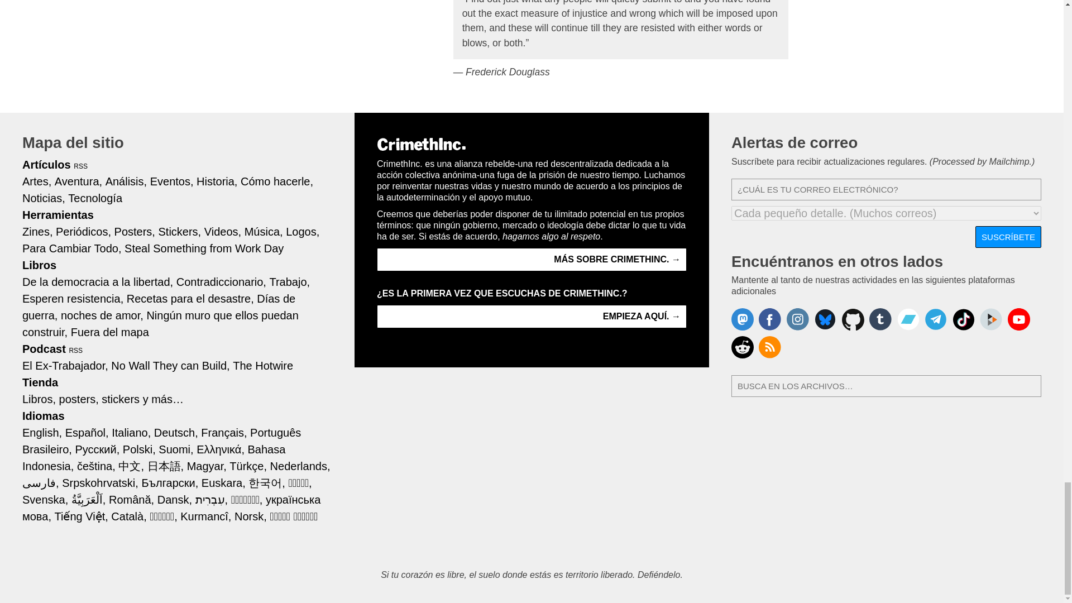 The image size is (1072, 603). I want to click on Posters, so click(135, 231).